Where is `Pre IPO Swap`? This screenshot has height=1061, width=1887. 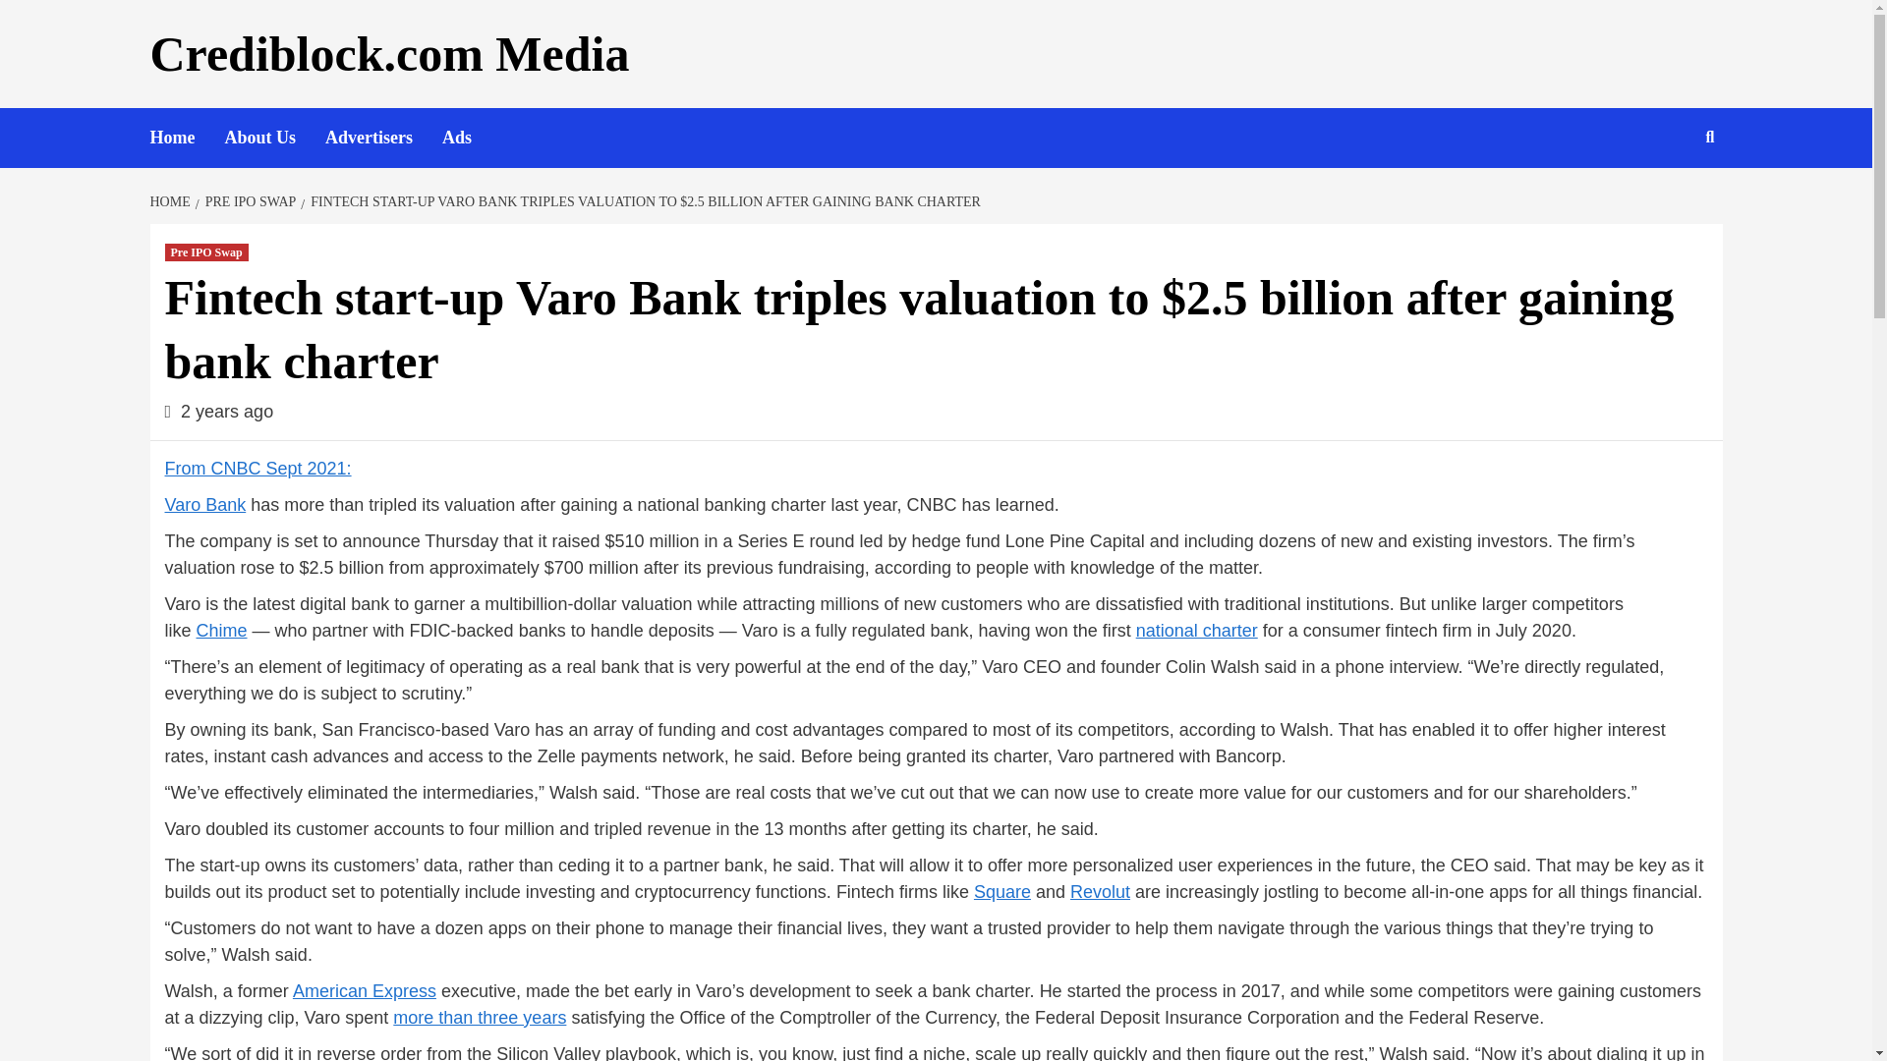
Pre IPO Swap is located at coordinates (206, 251).